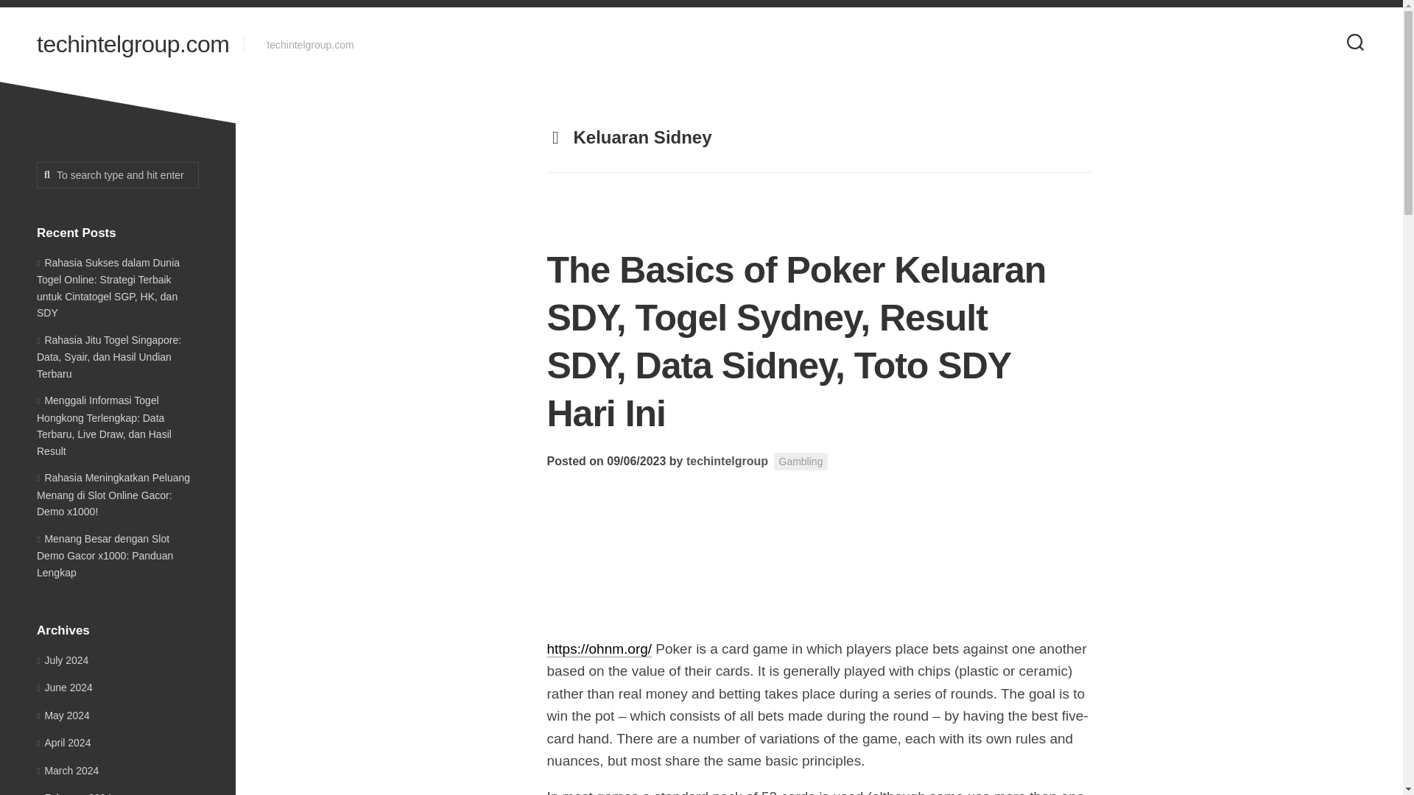 This screenshot has width=1414, height=795. Describe the element at coordinates (63, 715) in the screenshot. I see `May 2024` at that location.